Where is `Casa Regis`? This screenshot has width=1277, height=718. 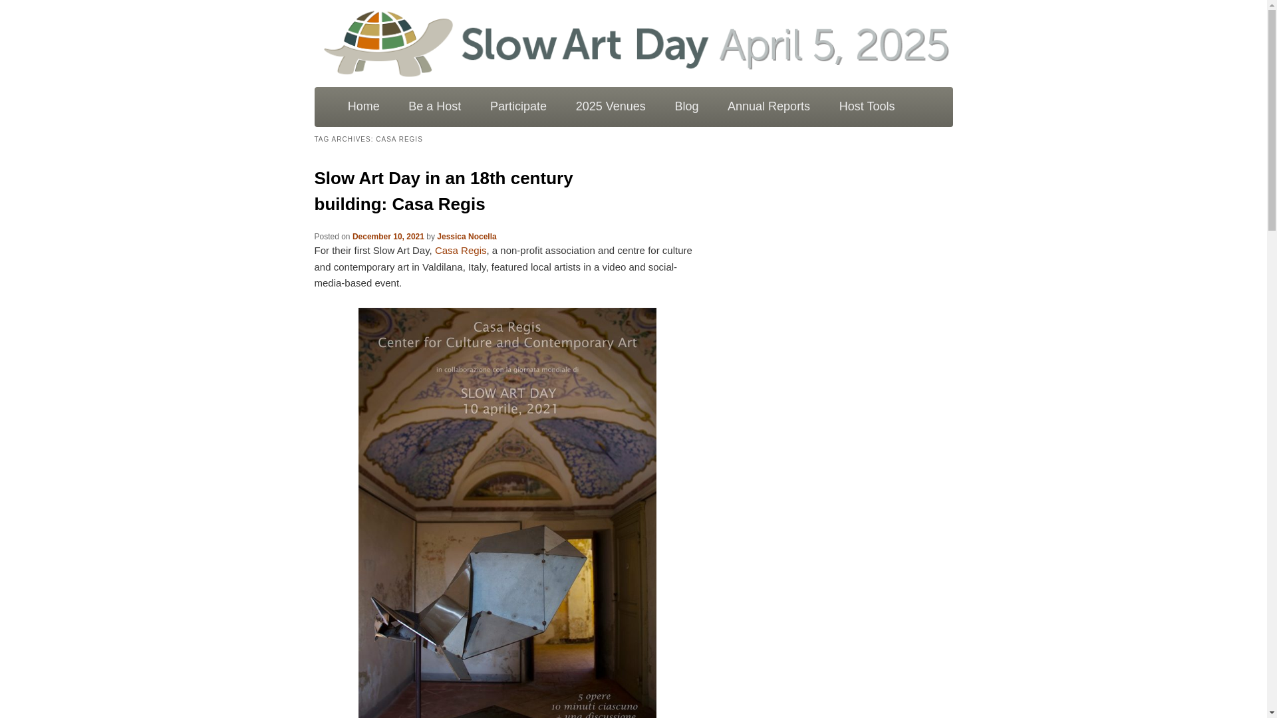
Casa Regis is located at coordinates (460, 250).